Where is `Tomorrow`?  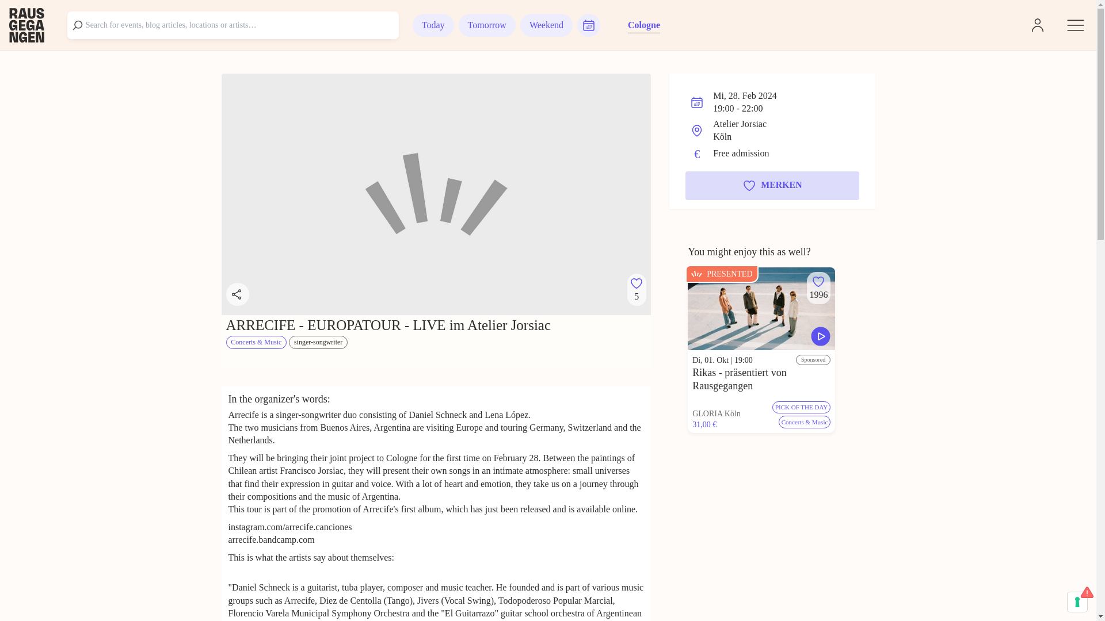 Tomorrow is located at coordinates (487, 25).